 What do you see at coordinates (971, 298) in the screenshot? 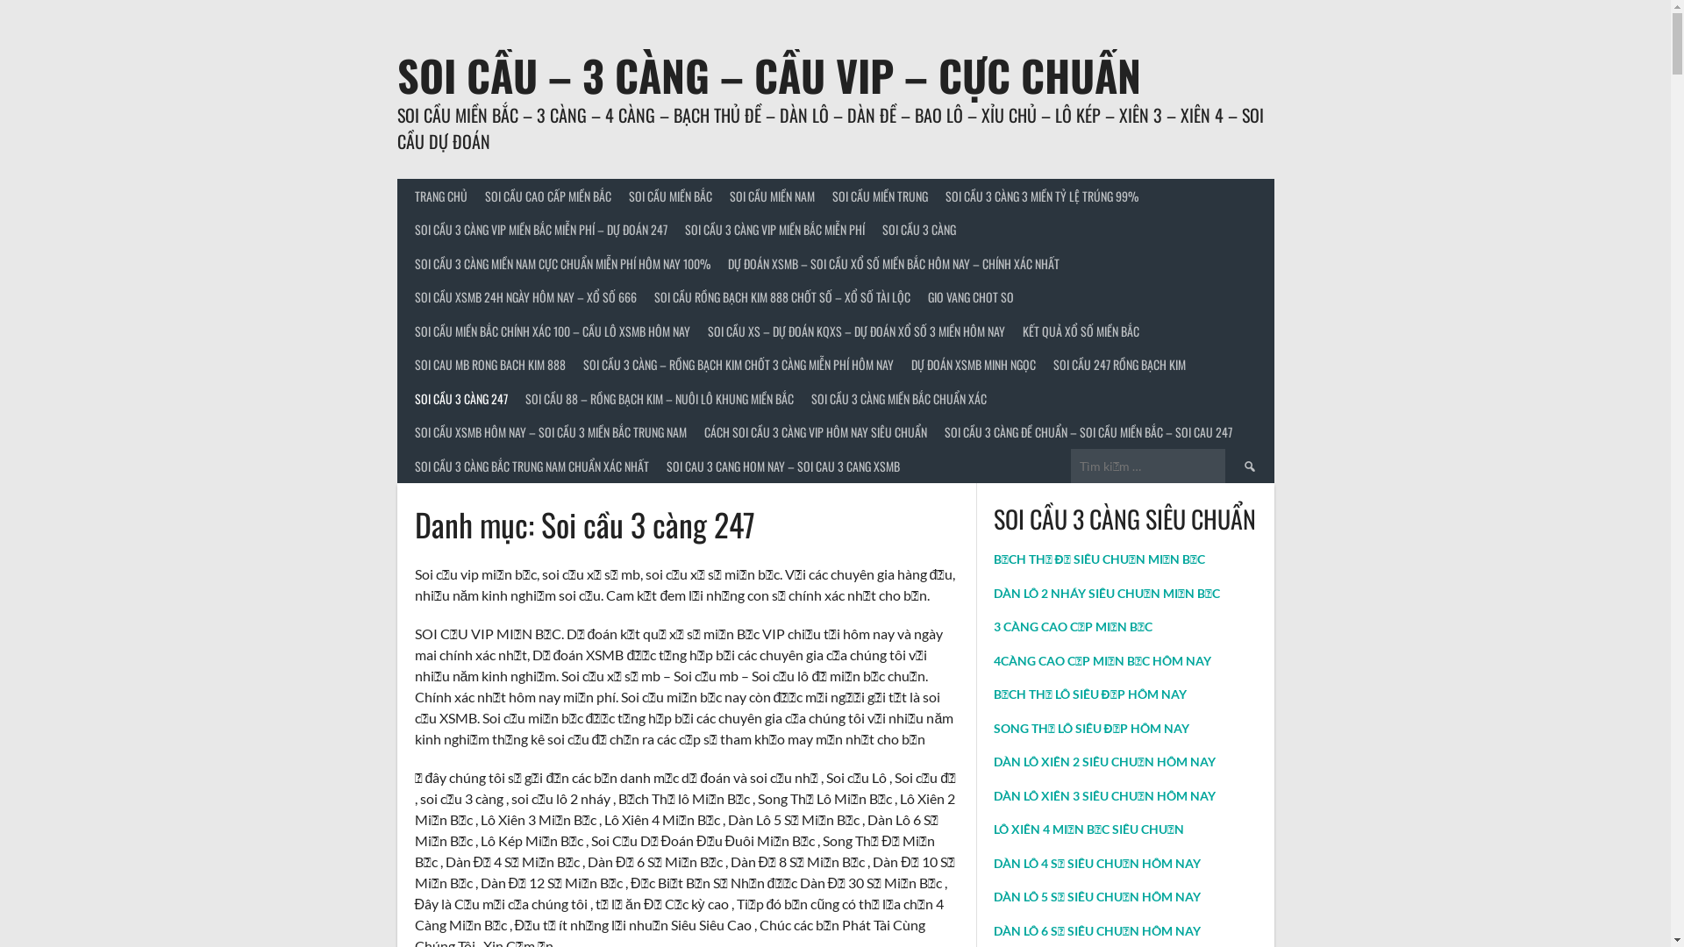
I see `GIO VANG CHOT SO` at bounding box center [971, 298].